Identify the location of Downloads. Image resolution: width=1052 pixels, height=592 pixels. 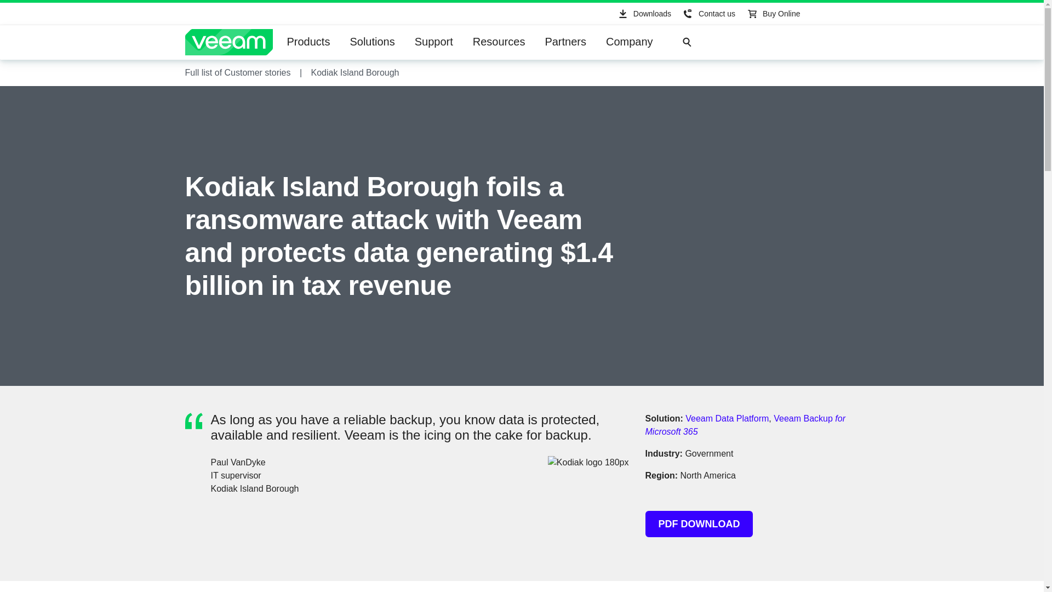
(643, 14).